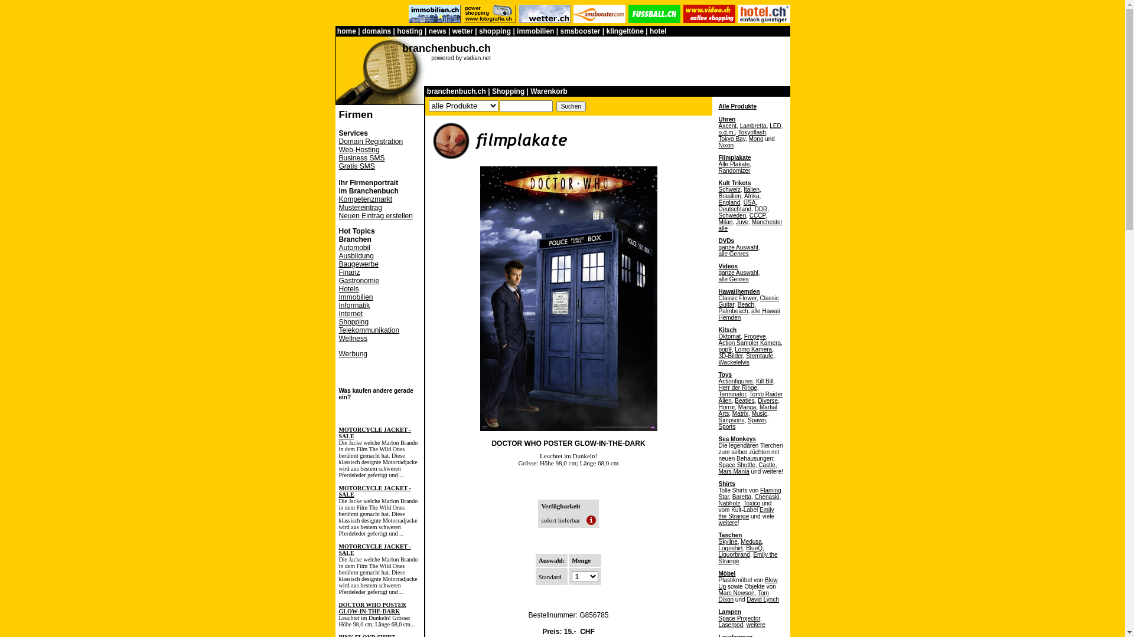 This screenshot has height=637, width=1134. I want to click on Web-Hosting, so click(359, 150).